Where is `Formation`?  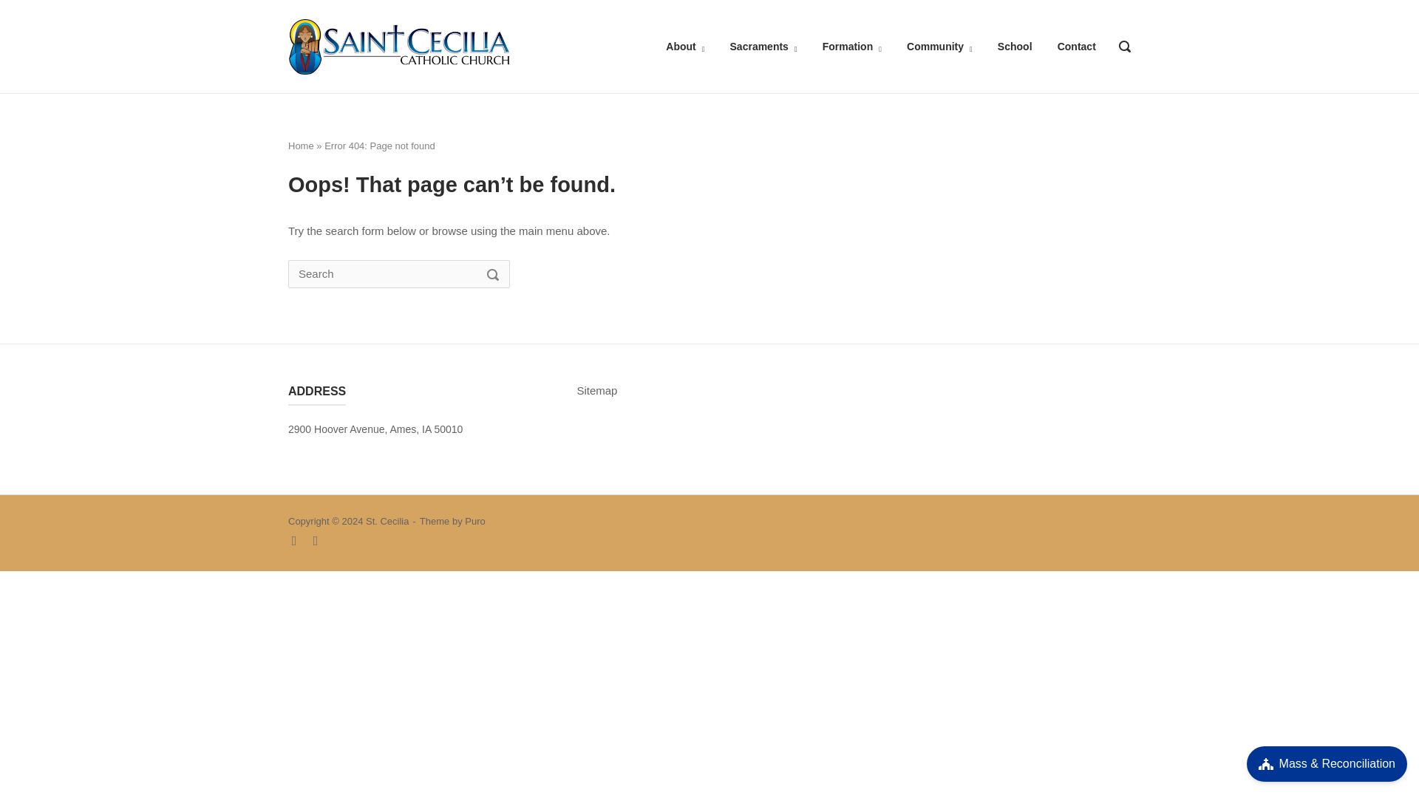 Formation is located at coordinates (851, 47).